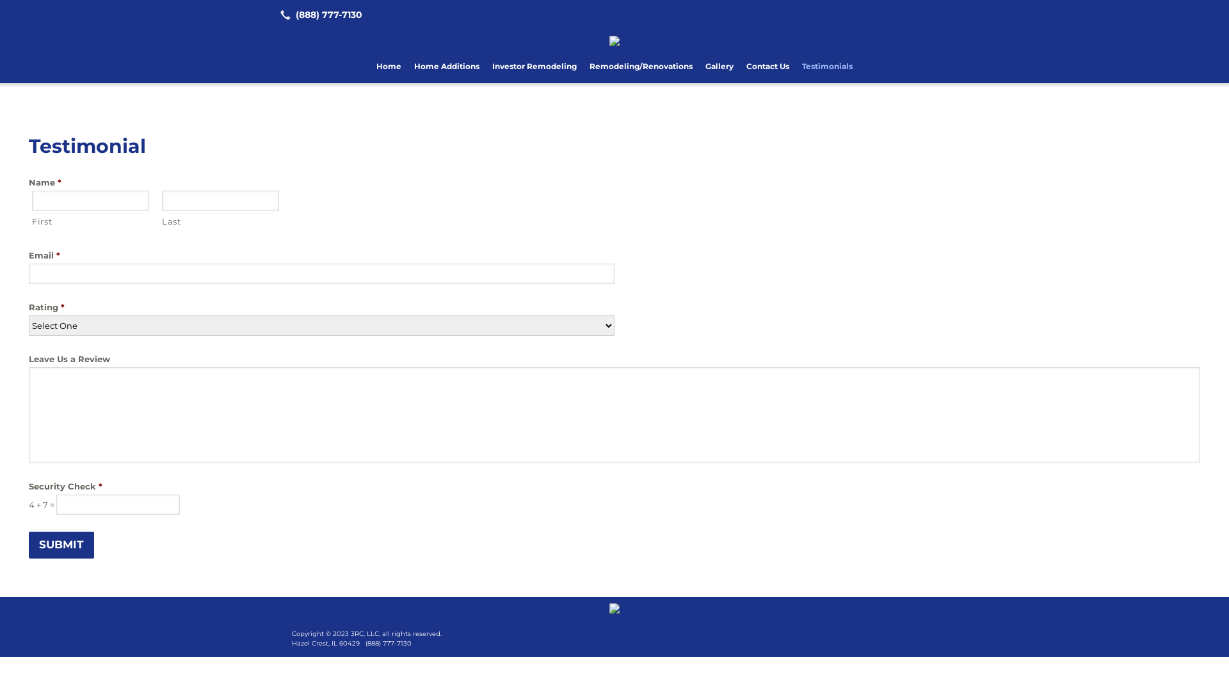 This screenshot has height=691, width=1229. What do you see at coordinates (319, 15) in the screenshot?
I see `(888) 777-7130` at bounding box center [319, 15].